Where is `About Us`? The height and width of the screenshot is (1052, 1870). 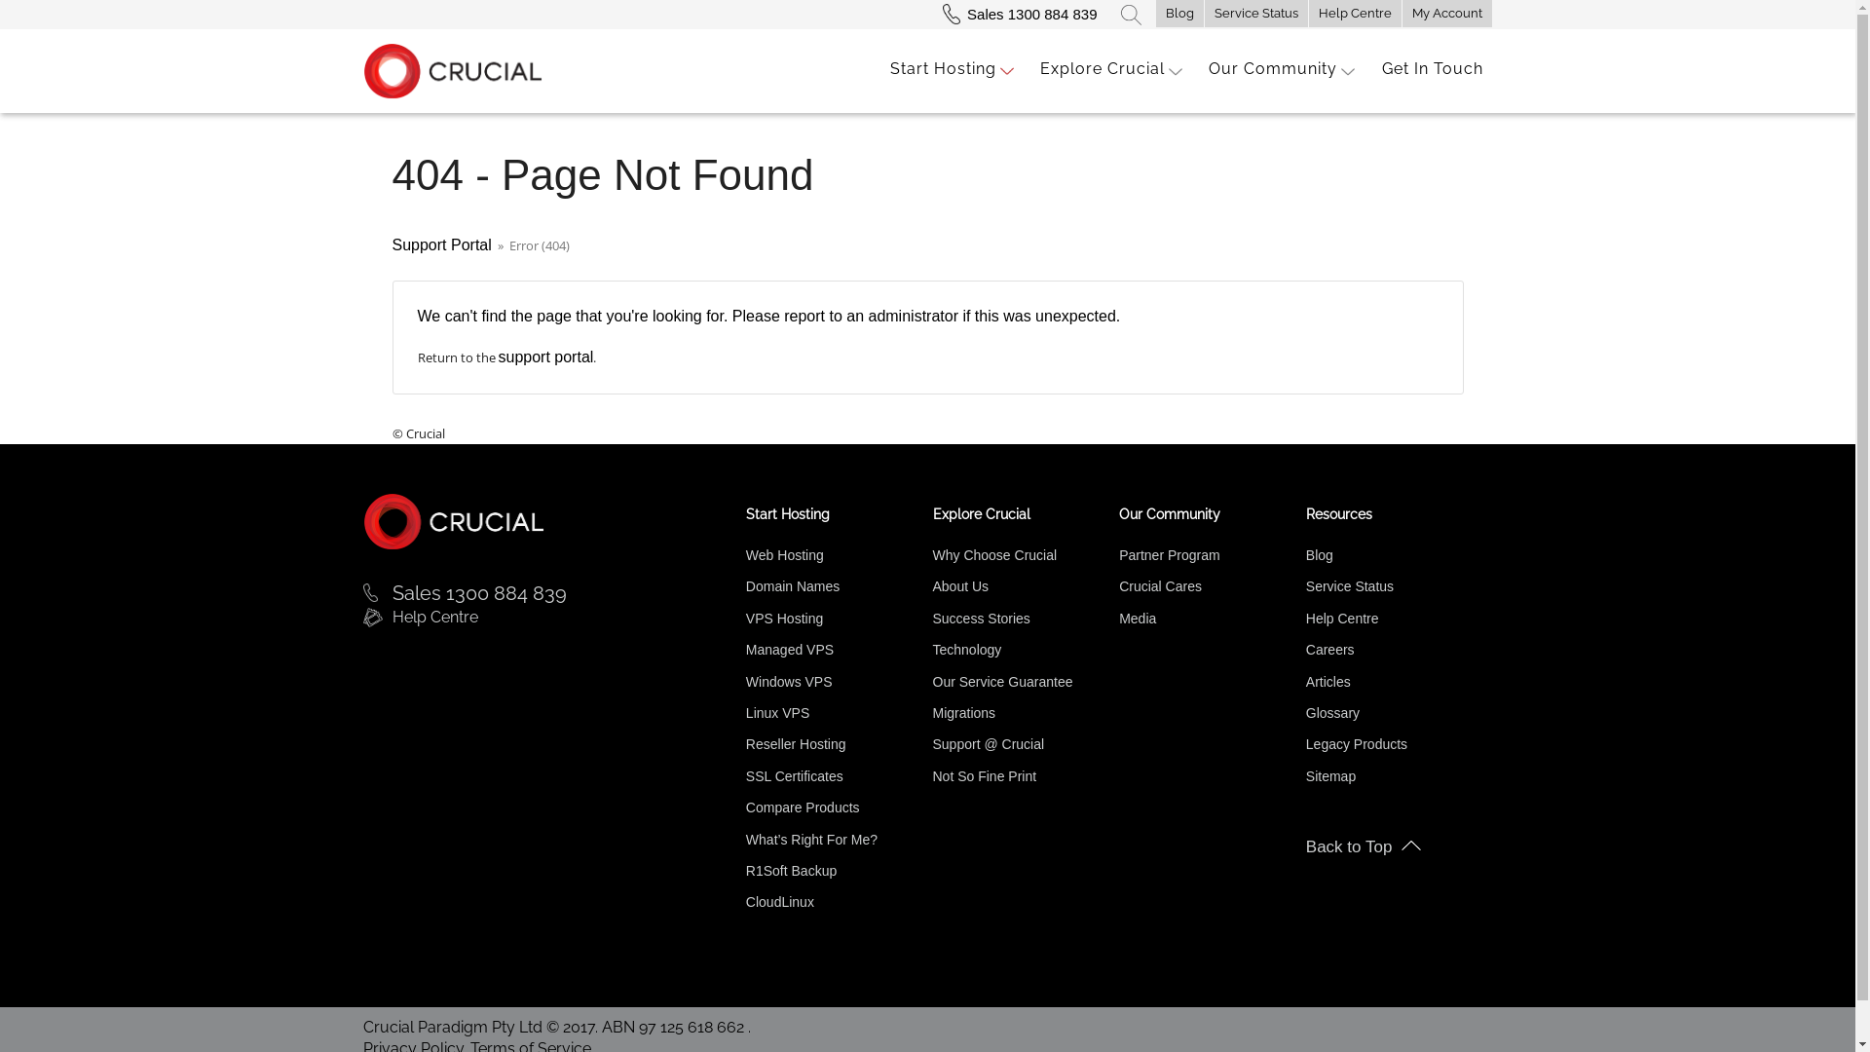
About Us is located at coordinates (961, 586).